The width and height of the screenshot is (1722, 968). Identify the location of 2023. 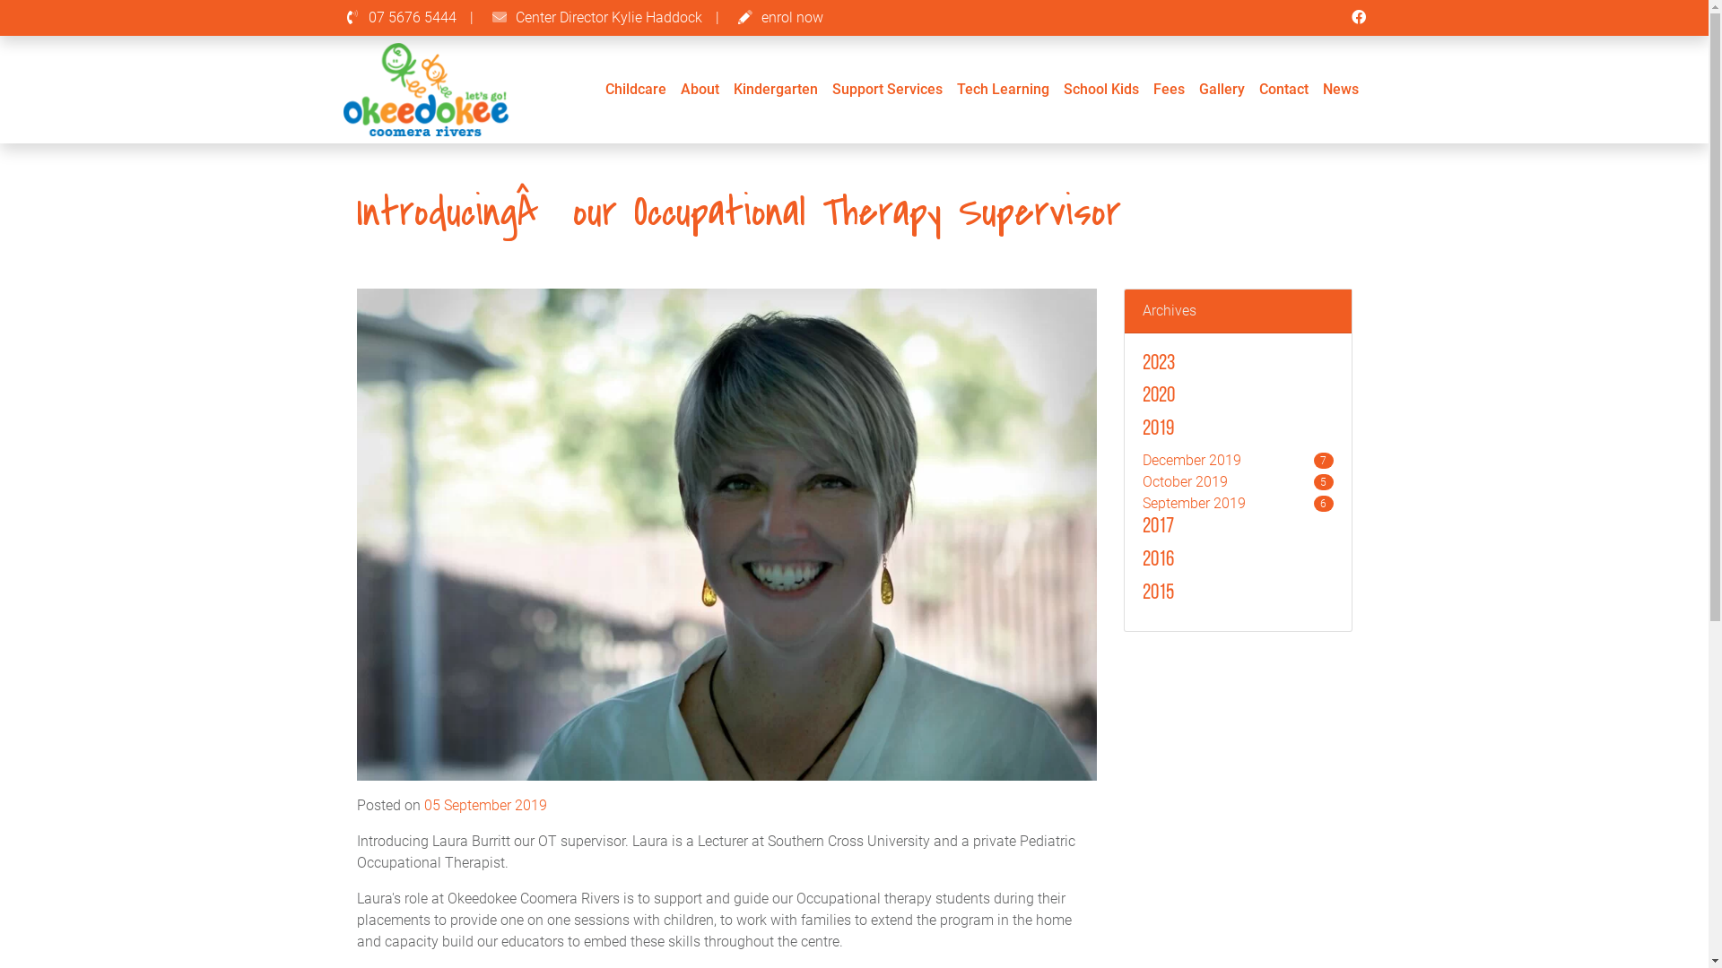
(1238, 364).